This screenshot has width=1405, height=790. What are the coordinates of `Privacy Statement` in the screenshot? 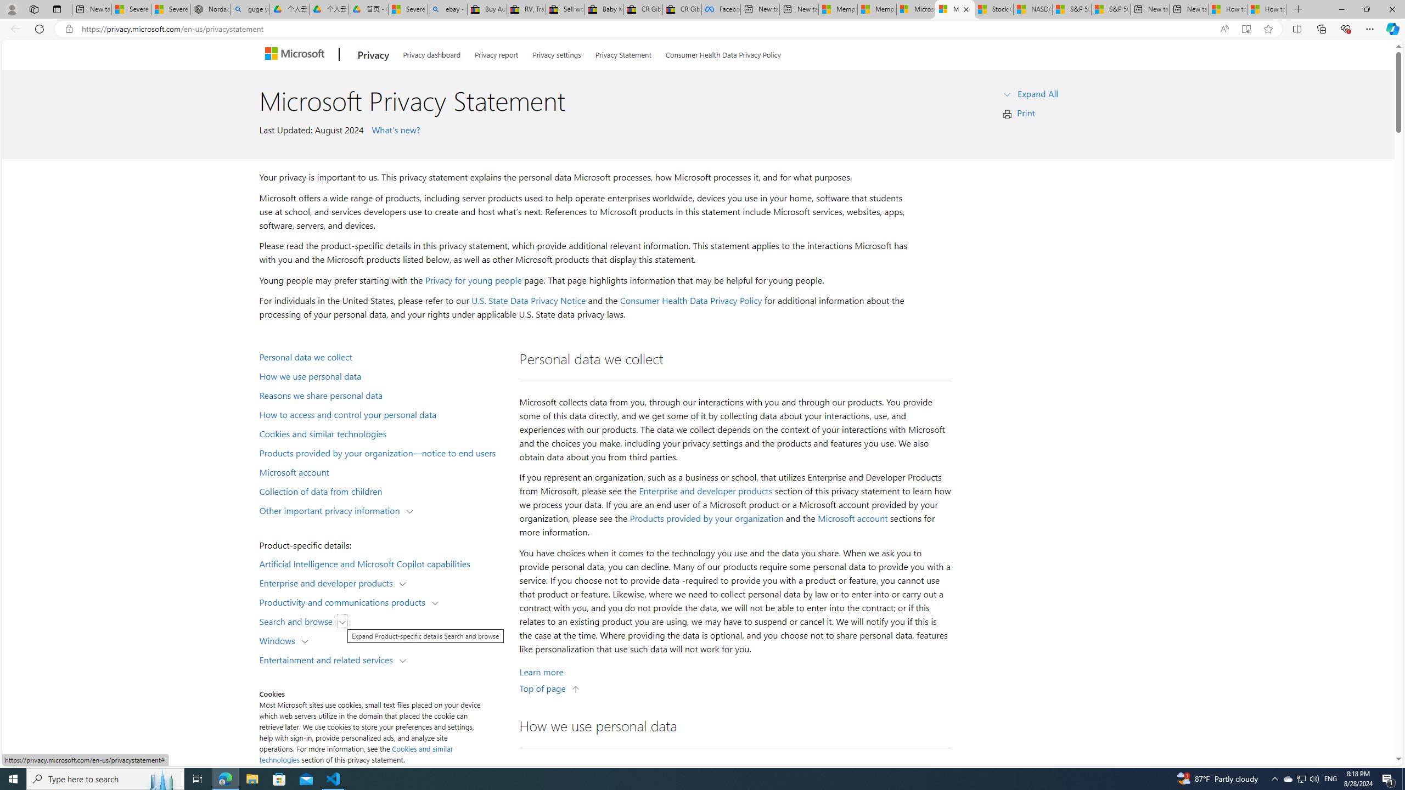 It's located at (623, 53).